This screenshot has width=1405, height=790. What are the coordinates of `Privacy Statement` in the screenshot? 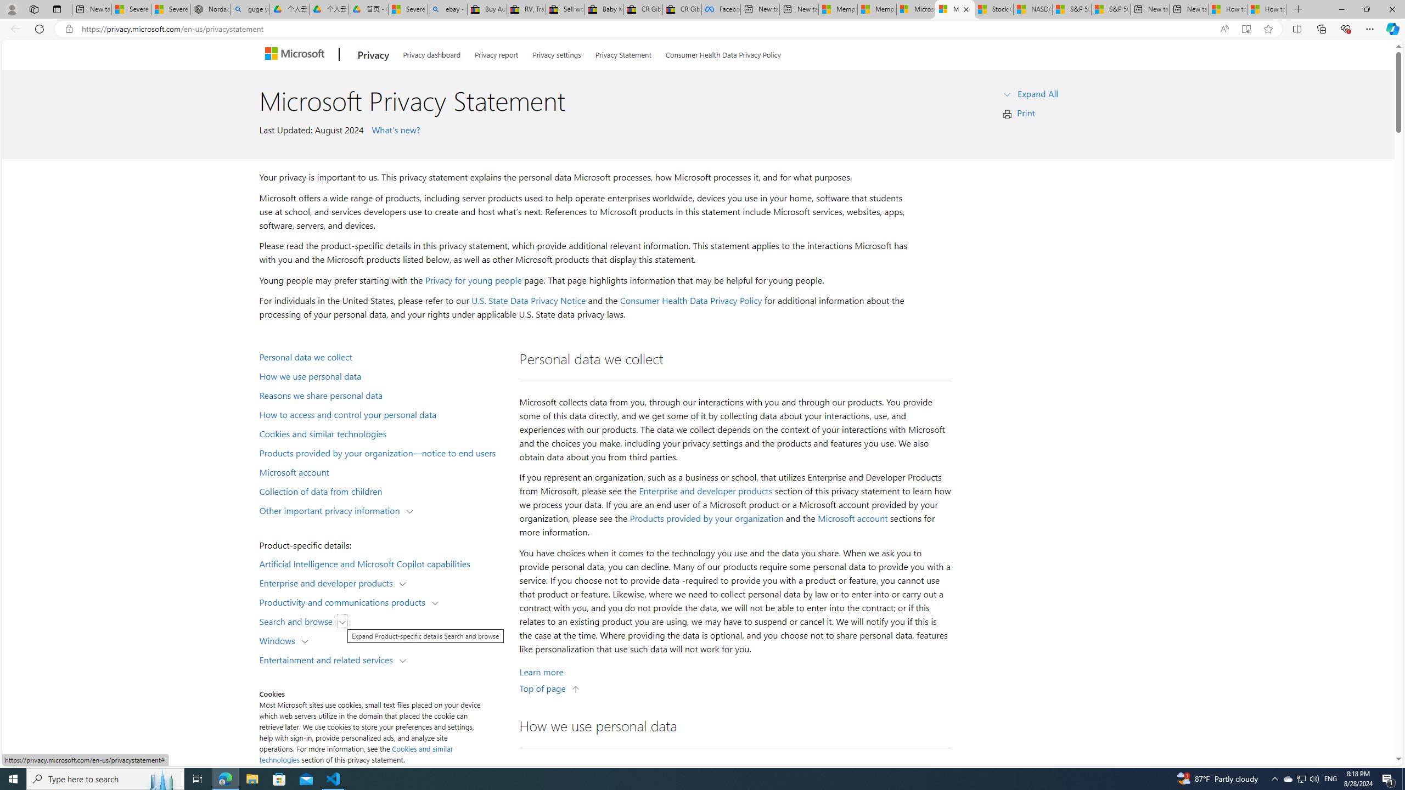 It's located at (623, 53).